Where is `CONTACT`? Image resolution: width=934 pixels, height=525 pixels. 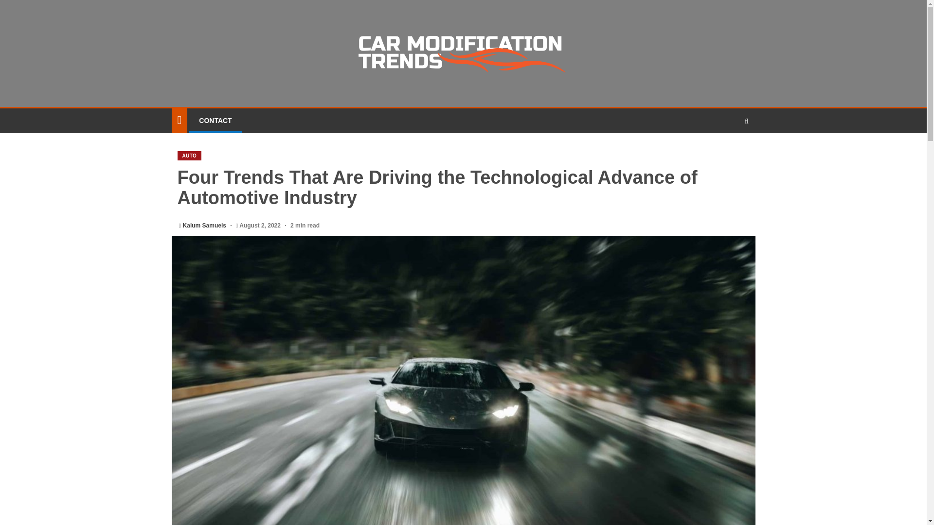 CONTACT is located at coordinates (215, 120).